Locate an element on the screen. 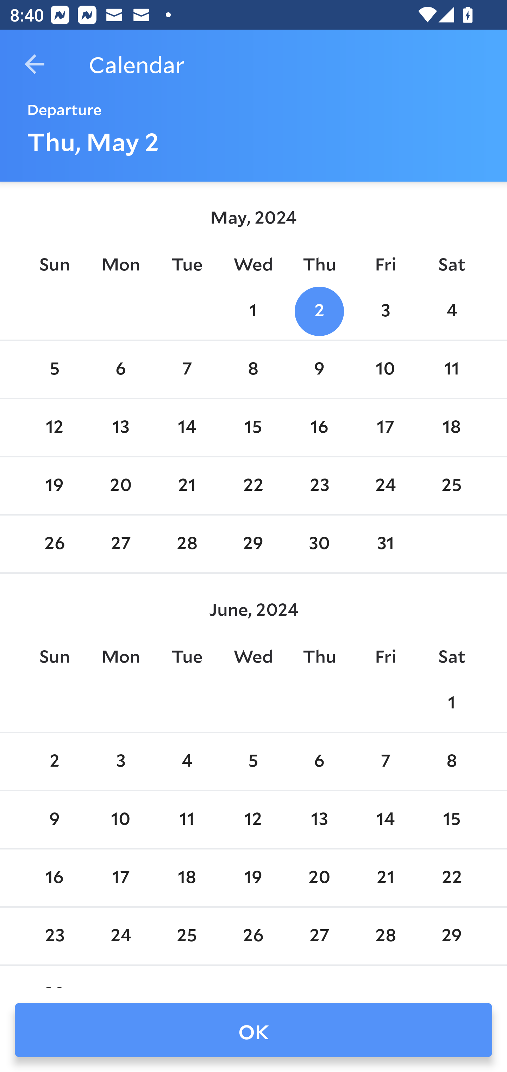 The image size is (507, 1072). 5 is located at coordinates (54, 370).